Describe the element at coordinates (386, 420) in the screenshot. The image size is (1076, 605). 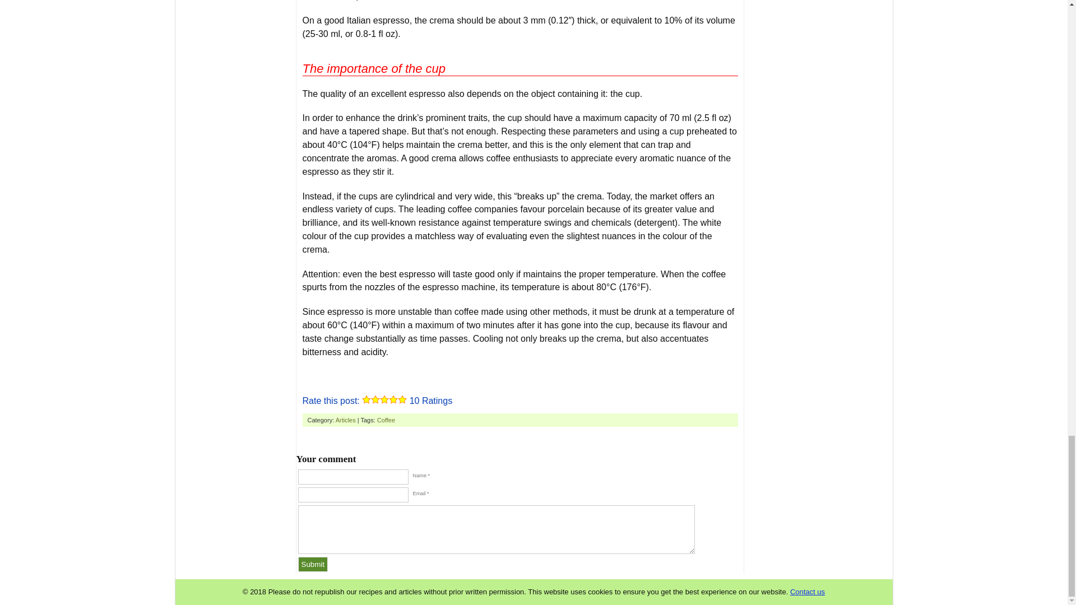
I see `Coffee` at that location.